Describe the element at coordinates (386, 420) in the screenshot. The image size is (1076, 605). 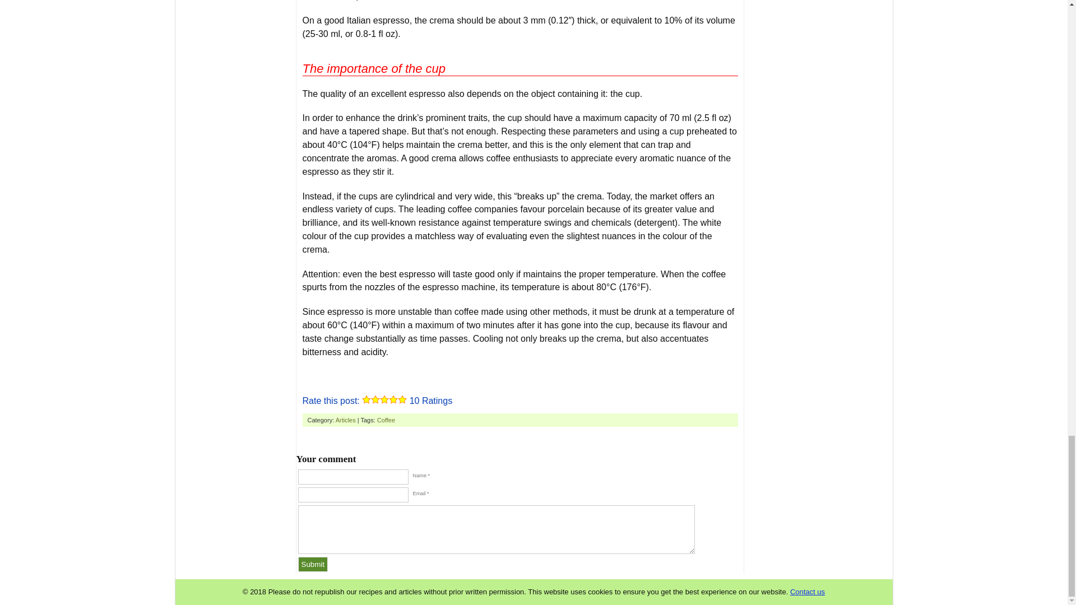
I see `Coffee` at that location.